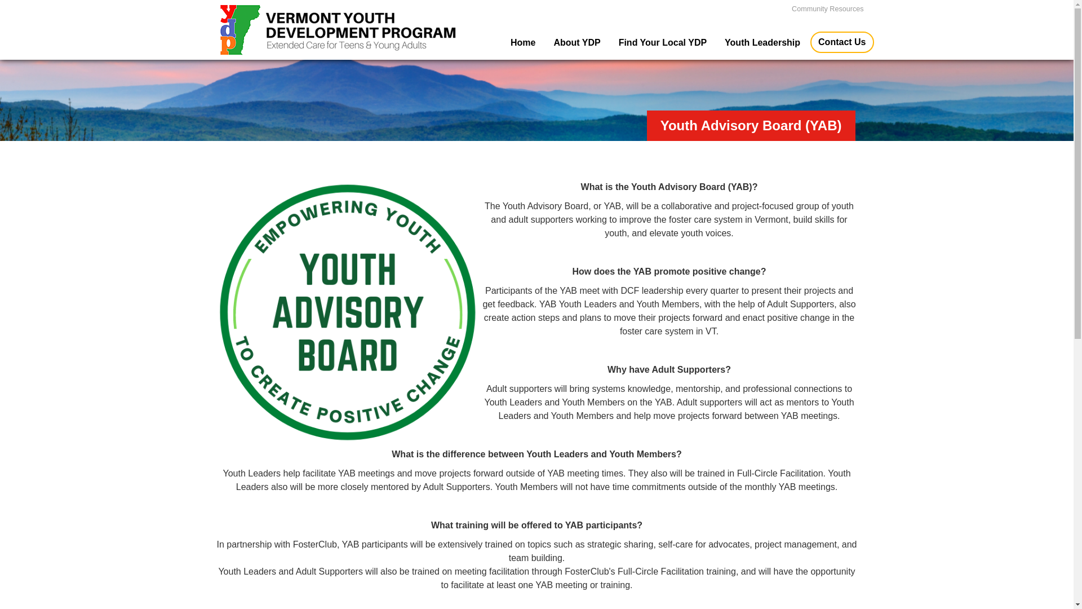 This screenshot has height=609, width=1082. What do you see at coordinates (762, 43) in the screenshot?
I see `Youth Leadership` at bounding box center [762, 43].